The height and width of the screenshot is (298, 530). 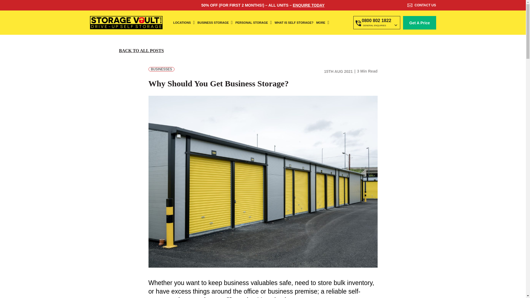 I want to click on PERSONAL STORAGE, so click(x=253, y=23).